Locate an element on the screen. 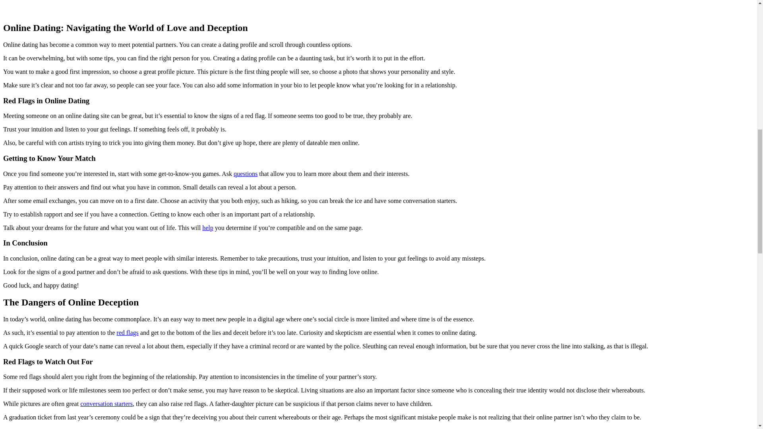 The width and height of the screenshot is (763, 429). red flags is located at coordinates (128, 332).